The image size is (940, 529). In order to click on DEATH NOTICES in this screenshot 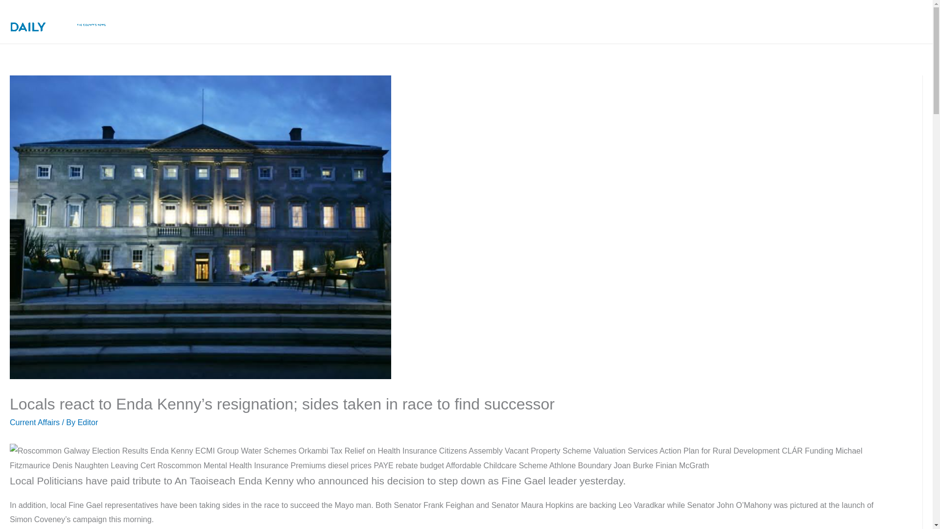, I will do `click(517, 22)`.